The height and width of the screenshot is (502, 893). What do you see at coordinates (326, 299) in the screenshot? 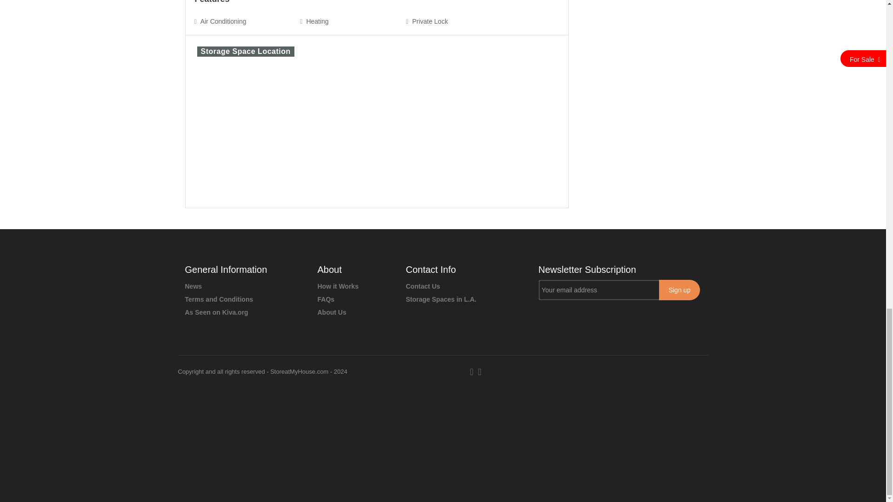
I see `FAQs` at bounding box center [326, 299].